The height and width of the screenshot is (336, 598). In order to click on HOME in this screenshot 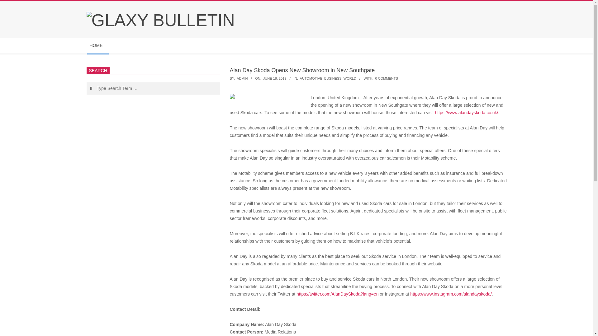, I will do `click(98, 46)`.